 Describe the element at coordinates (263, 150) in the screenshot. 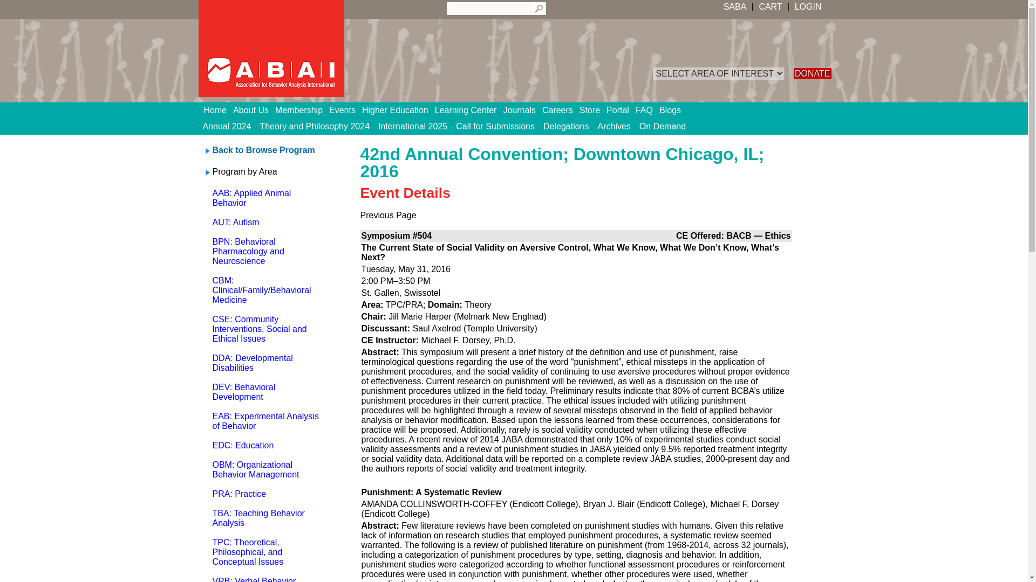

I see `Back to search` at that location.